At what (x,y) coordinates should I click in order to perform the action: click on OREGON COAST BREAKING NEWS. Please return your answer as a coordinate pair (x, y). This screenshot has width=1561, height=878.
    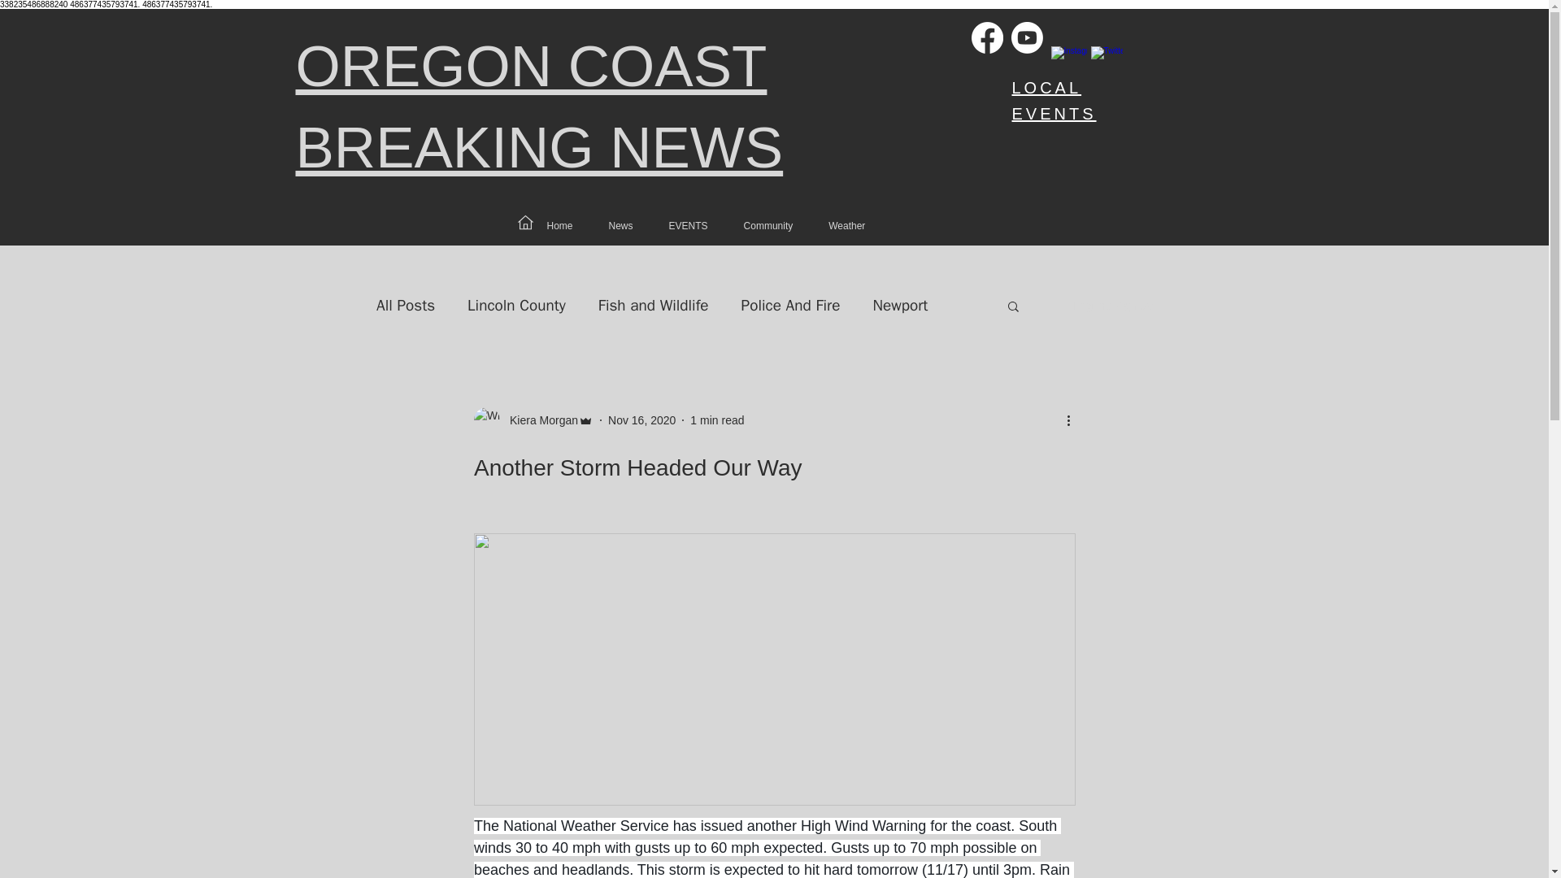
    Looking at the image, I should click on (540, 107).